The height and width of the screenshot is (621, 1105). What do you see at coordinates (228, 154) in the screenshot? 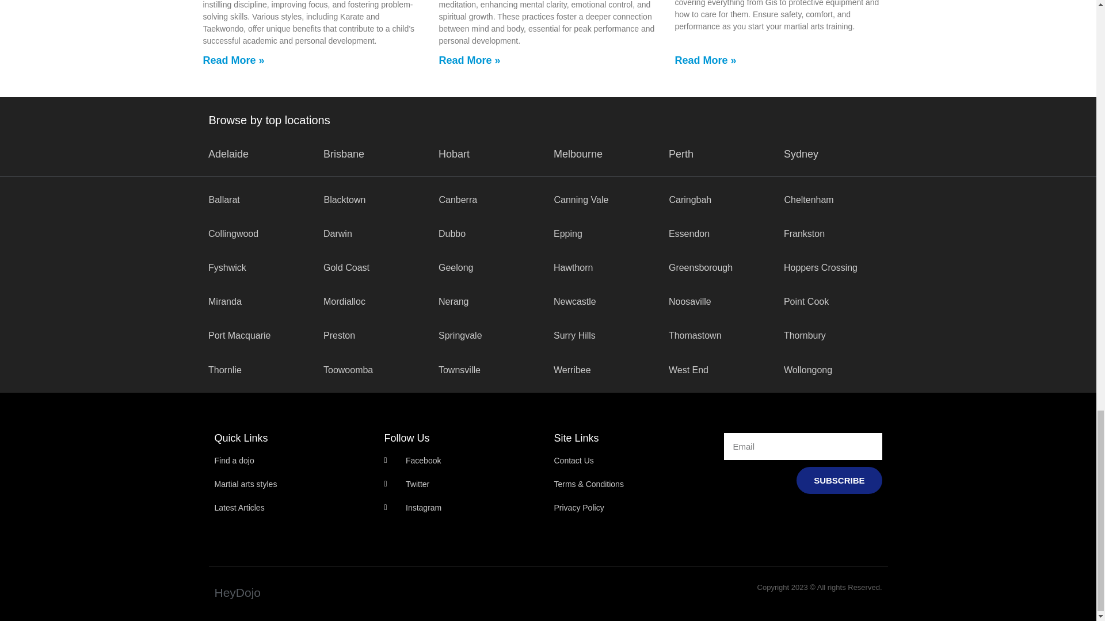
I see `Dojos near Adelaide` at bounding box center [228, 154].